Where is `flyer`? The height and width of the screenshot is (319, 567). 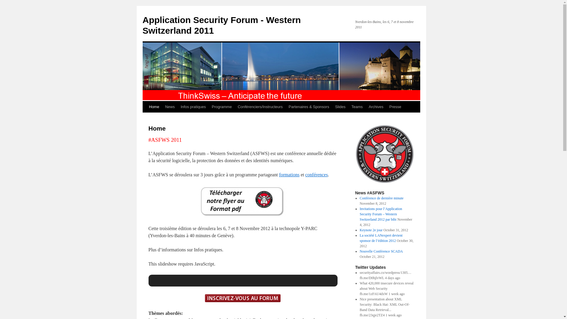
flyer is located at coordinates (243, 202).